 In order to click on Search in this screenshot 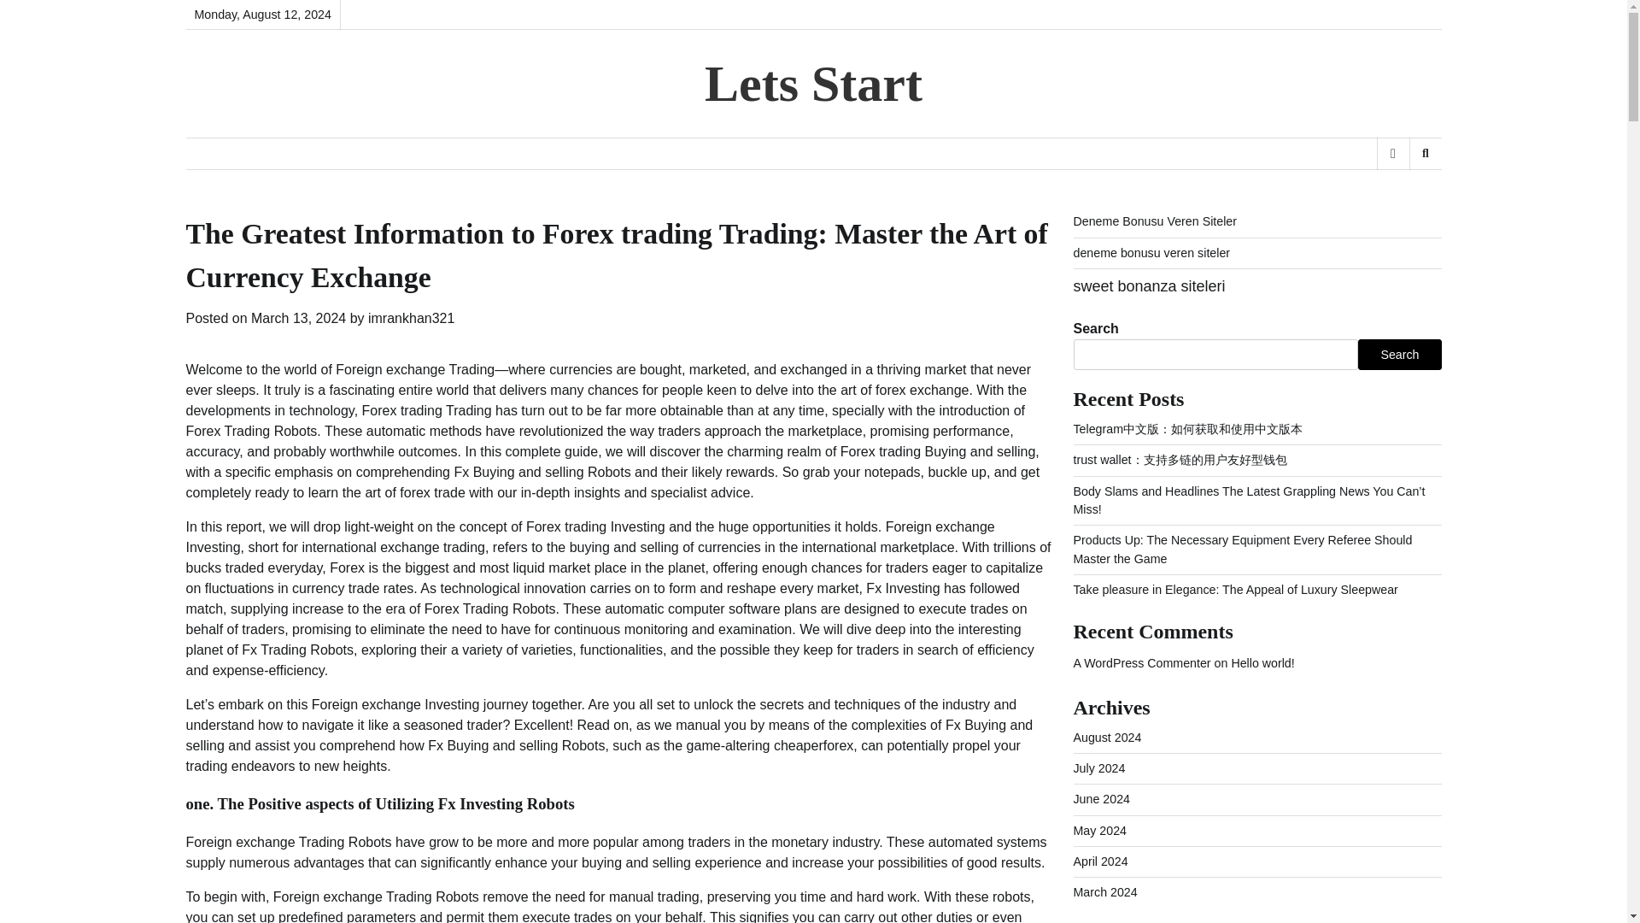, I will do `click(1399, 355)`.